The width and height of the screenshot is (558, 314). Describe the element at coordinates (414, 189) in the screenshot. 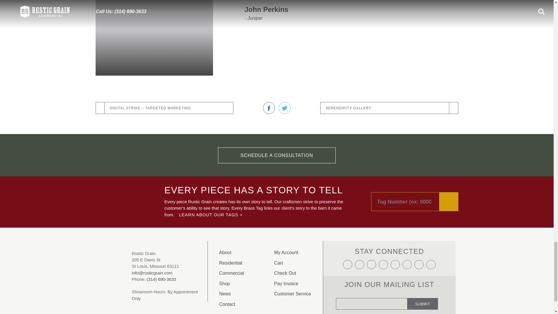

I see `Tag Search` at that location.